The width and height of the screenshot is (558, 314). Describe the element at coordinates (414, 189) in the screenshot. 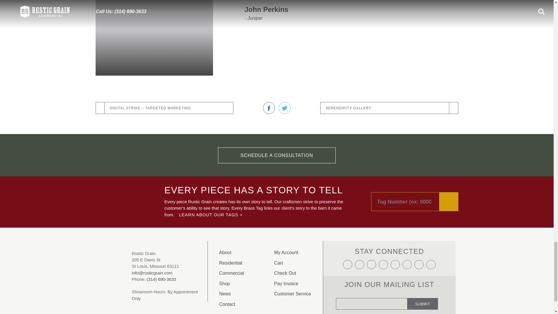

I see `Tag Search` at that location.